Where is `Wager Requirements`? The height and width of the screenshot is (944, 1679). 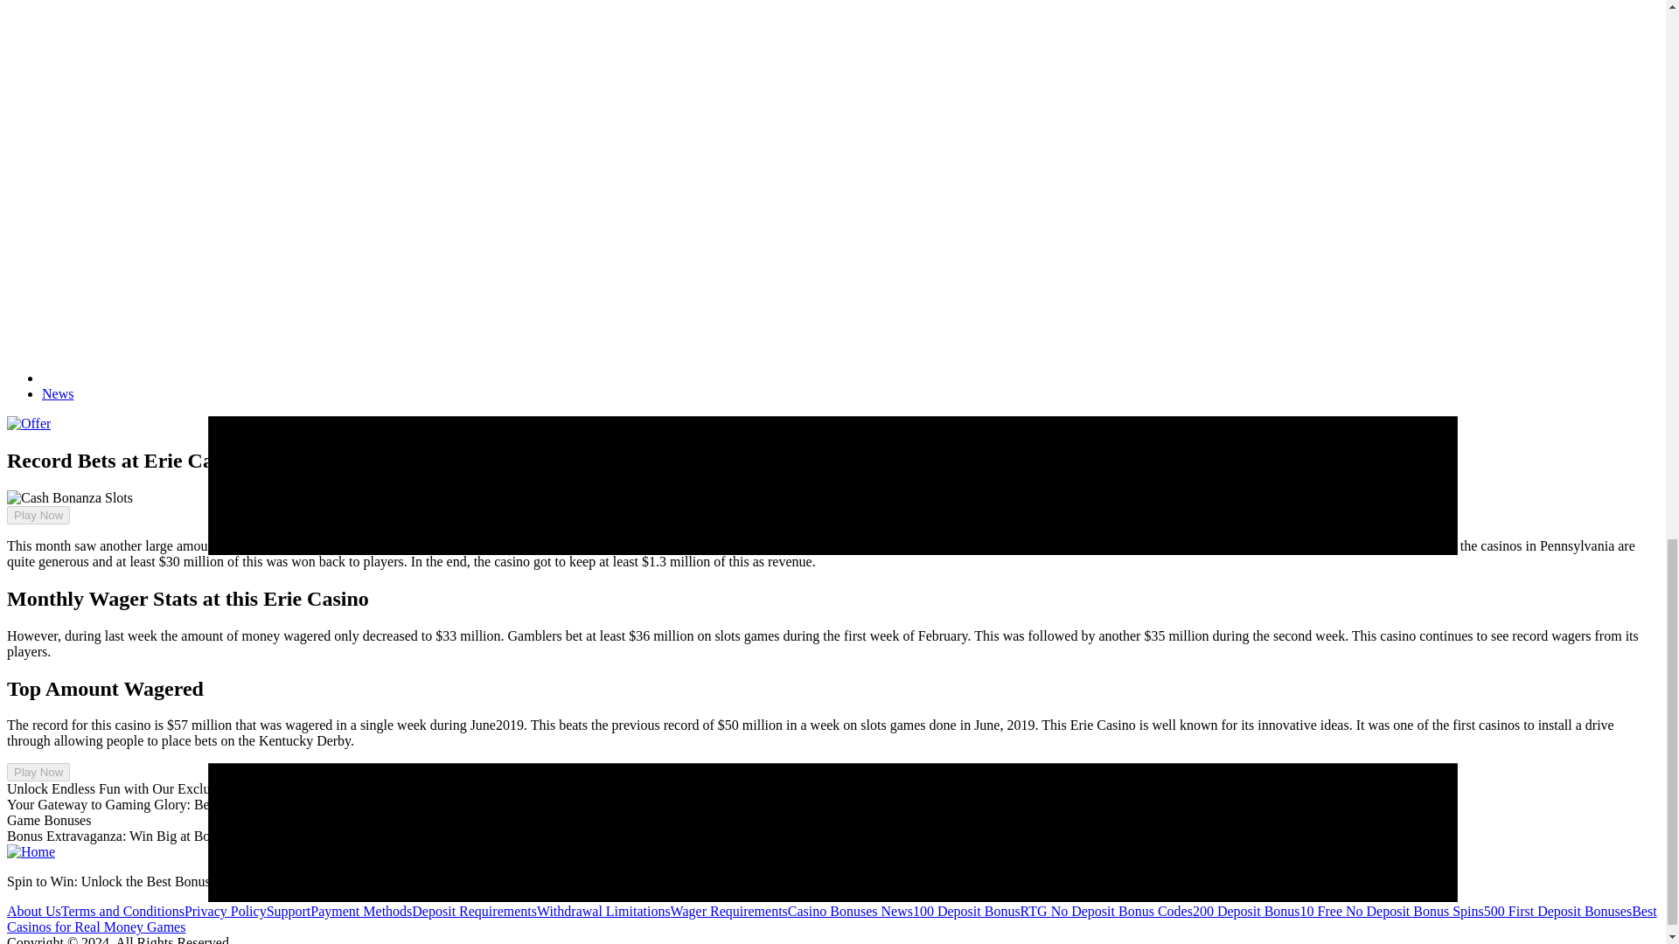
Wager Requirements is located at coordinates (728, 911).